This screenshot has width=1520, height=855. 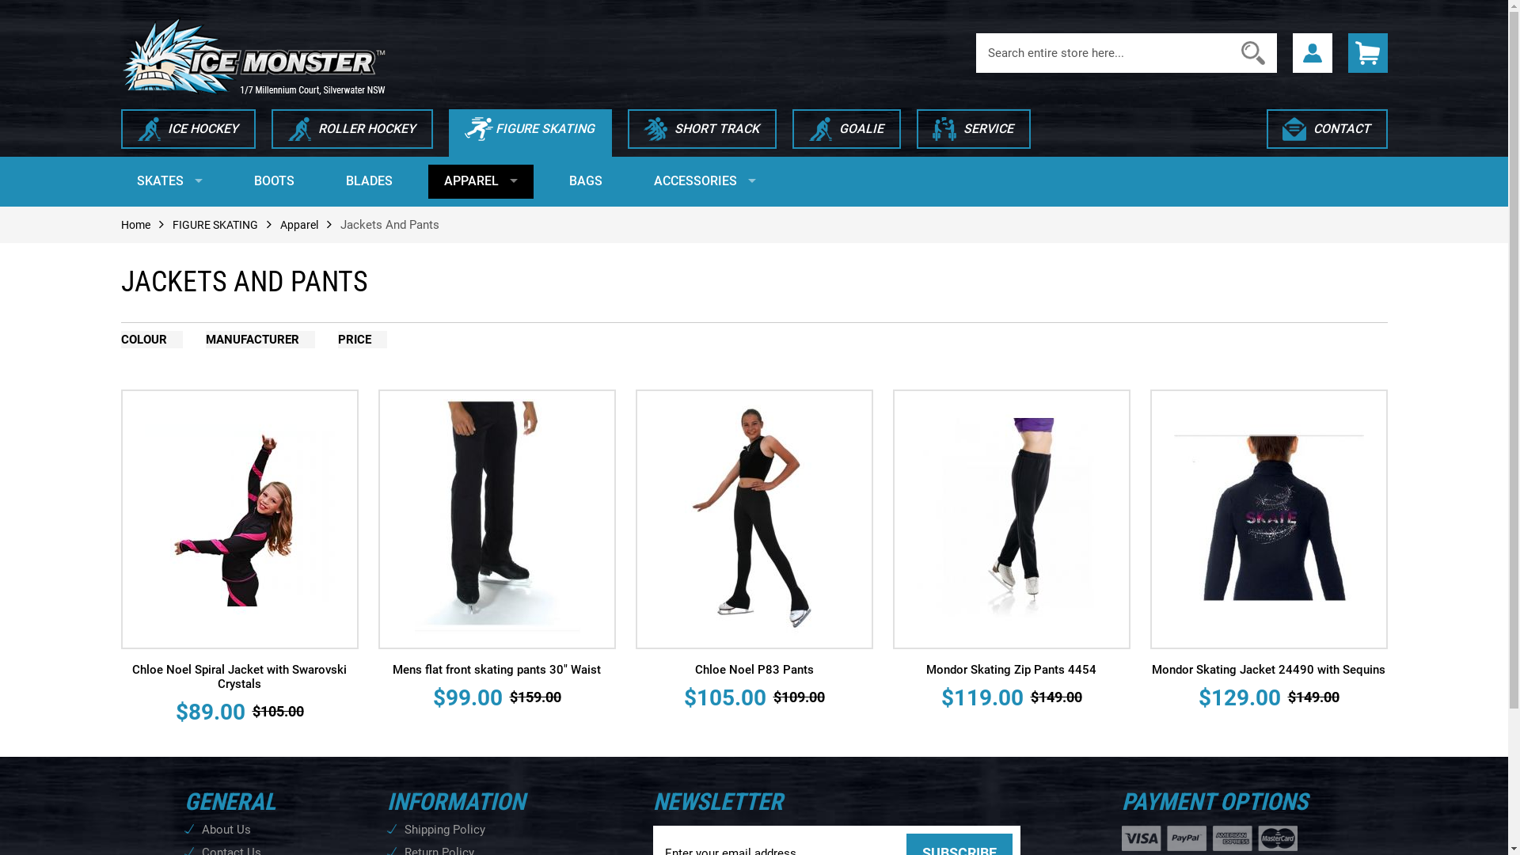 I want to click on ACCESSORIES, so click(x=705, y=182).